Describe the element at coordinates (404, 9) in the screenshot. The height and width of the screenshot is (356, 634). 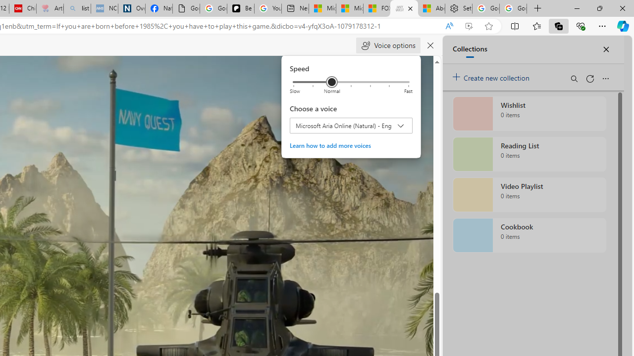
I see `Navy Quest` at that location.